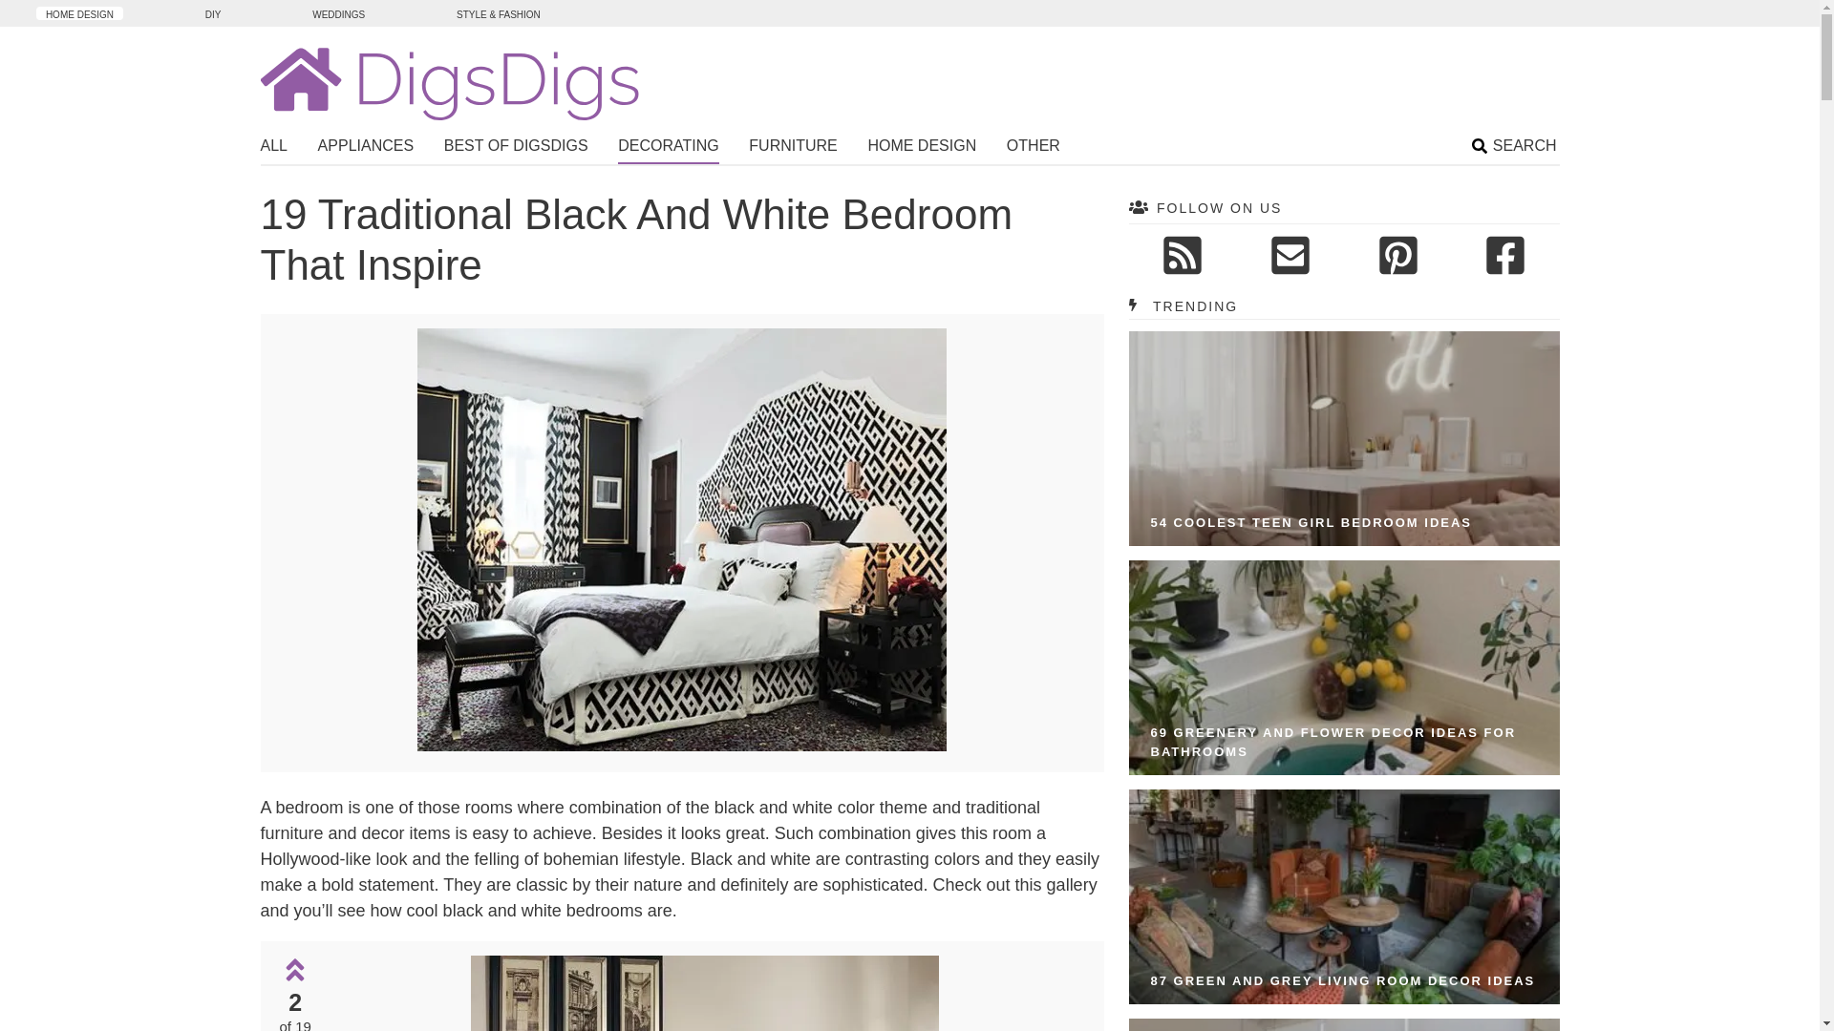 Image resolution: width=1834 pixels, height=1031 pixels. Describe the element at coordinates (705, 993) in the screenshot. I see `Traditional Black And White Bedroom` at that location.